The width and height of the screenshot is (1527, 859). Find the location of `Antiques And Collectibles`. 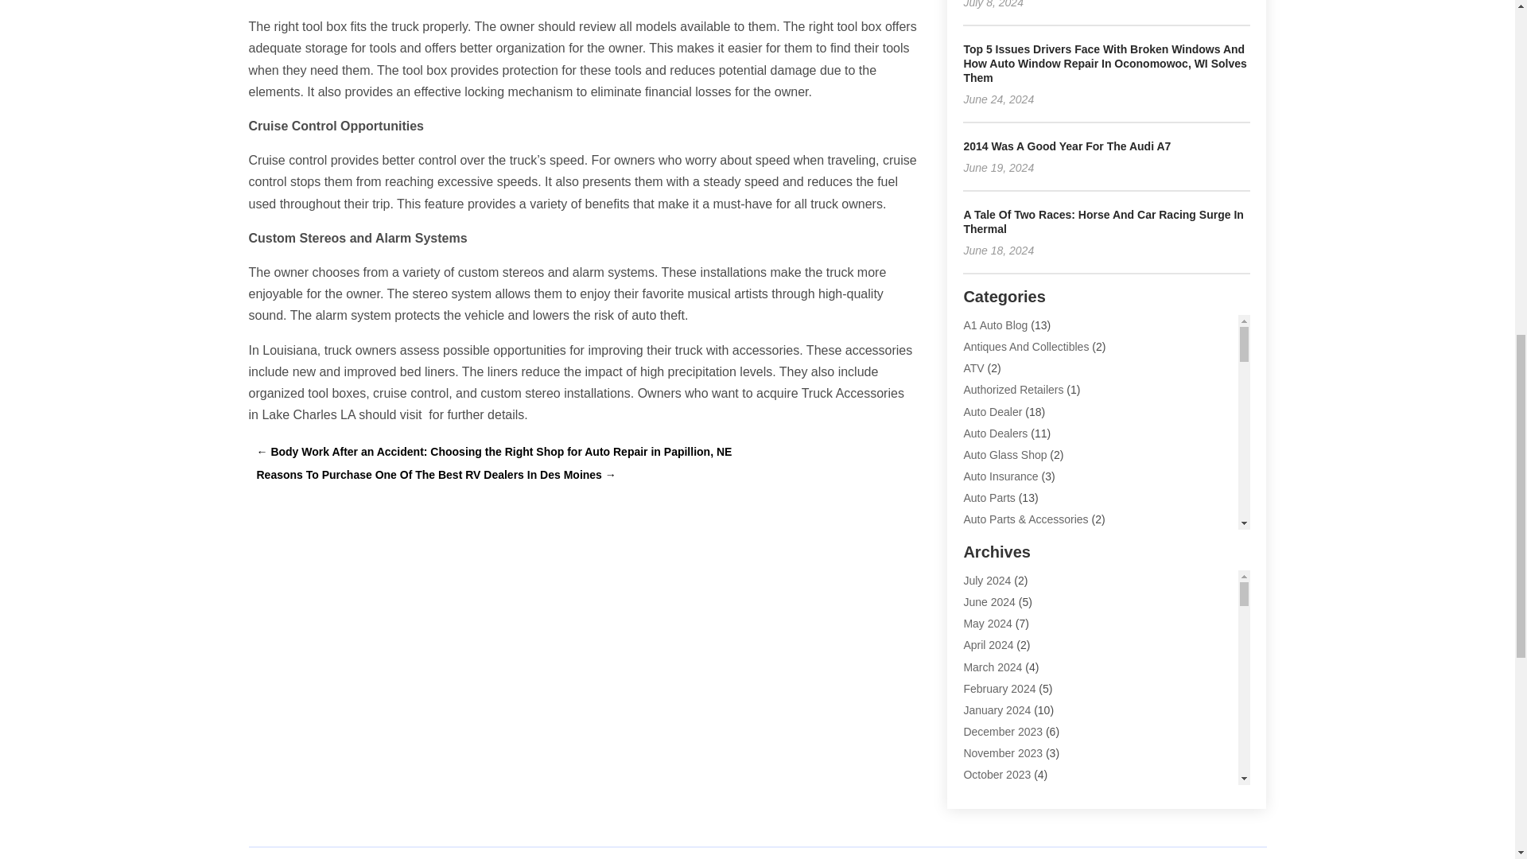

Antiques And Collectibles is located at coordinates (1026, 346).